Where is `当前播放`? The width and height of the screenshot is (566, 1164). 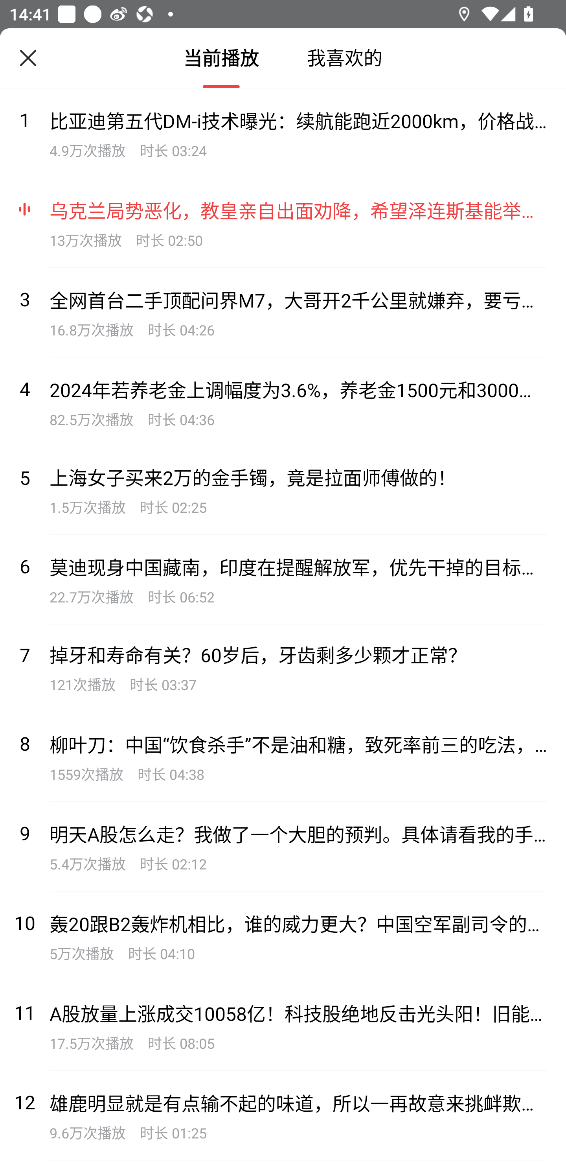 当前播放 is located at coordinates (221, 58).